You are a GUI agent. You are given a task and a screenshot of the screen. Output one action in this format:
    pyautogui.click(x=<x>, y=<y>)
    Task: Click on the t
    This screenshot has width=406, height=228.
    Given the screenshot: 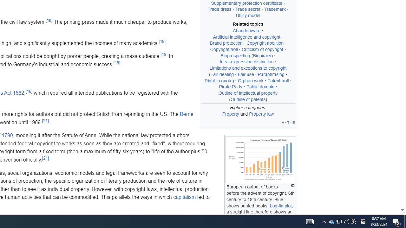 What is the action you would take?
    pyautogui.click(x=288, y=122)
    